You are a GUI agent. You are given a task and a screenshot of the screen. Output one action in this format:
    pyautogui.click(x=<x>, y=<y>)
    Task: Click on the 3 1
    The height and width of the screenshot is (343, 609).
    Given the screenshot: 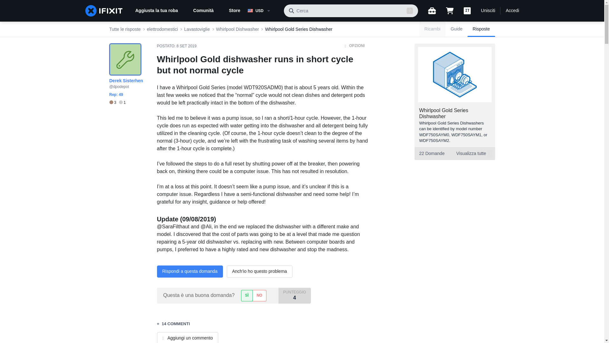 What is the action you would take?
    pyautogui.click(x=512, y=11)
    